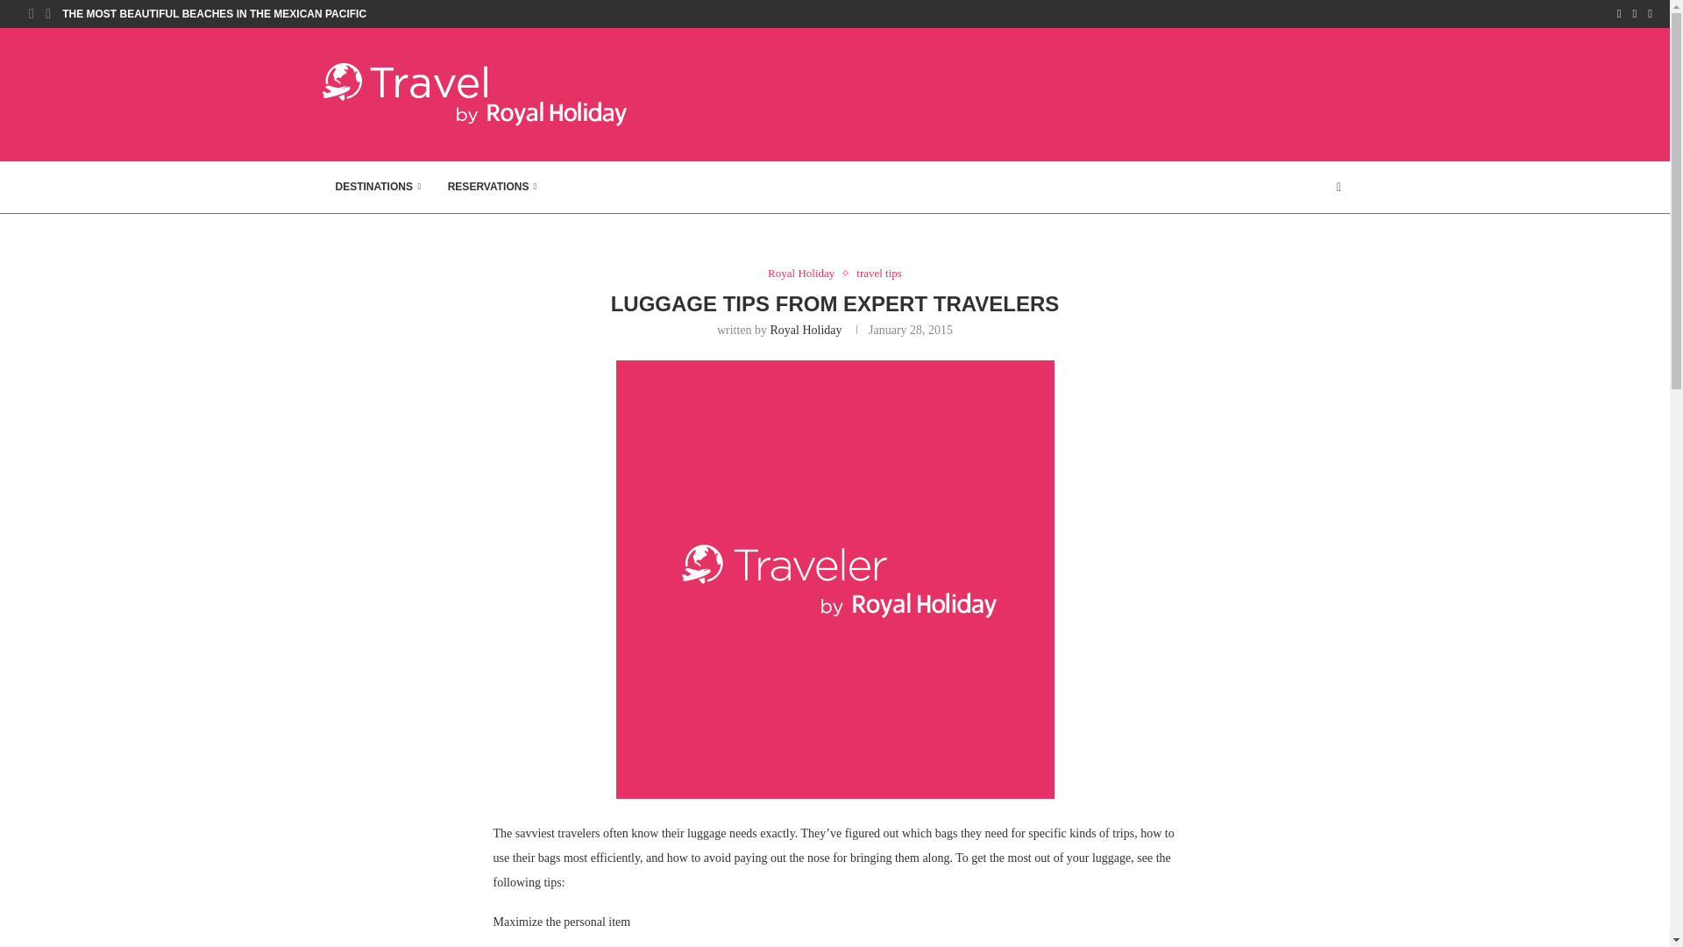 This screenshot has width=1683, height=947. Describe the element at coordinates (214, 14) in the screenshot. I see `THE MOST BEAUTIFUL BEACHES IN THE MEXICAN PACIFIC` at that location.